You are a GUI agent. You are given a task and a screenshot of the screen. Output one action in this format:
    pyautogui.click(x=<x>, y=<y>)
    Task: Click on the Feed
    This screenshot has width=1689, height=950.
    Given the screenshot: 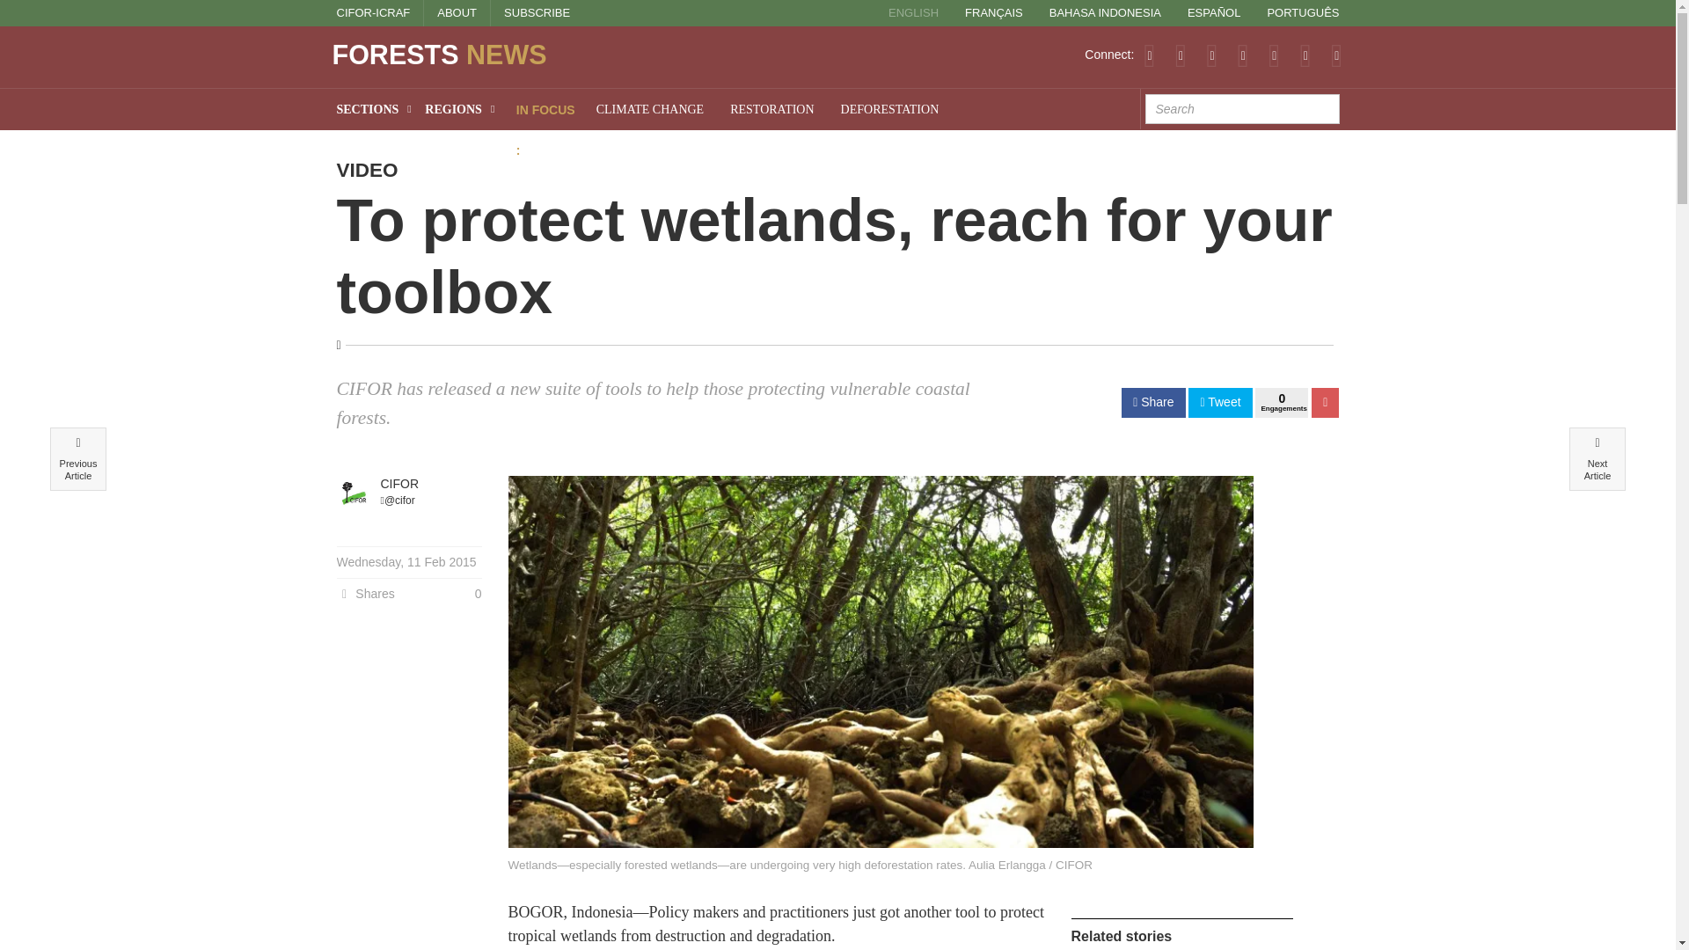 What is the action you would take?
    pyautogui.click(x=1149, y=55)
    